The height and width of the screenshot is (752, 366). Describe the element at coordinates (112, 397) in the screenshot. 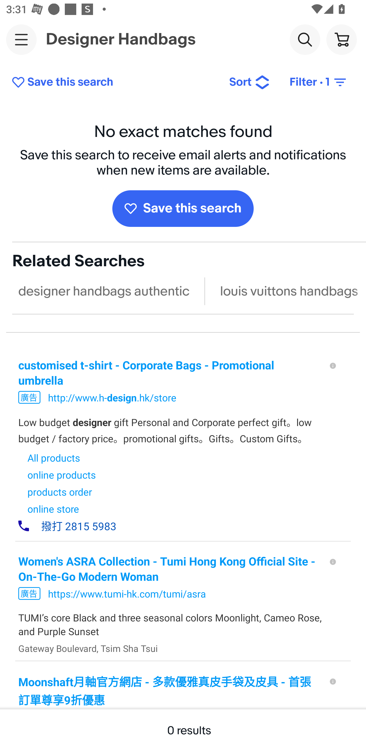

I see `http://www.h-design.hk/store` at that location.